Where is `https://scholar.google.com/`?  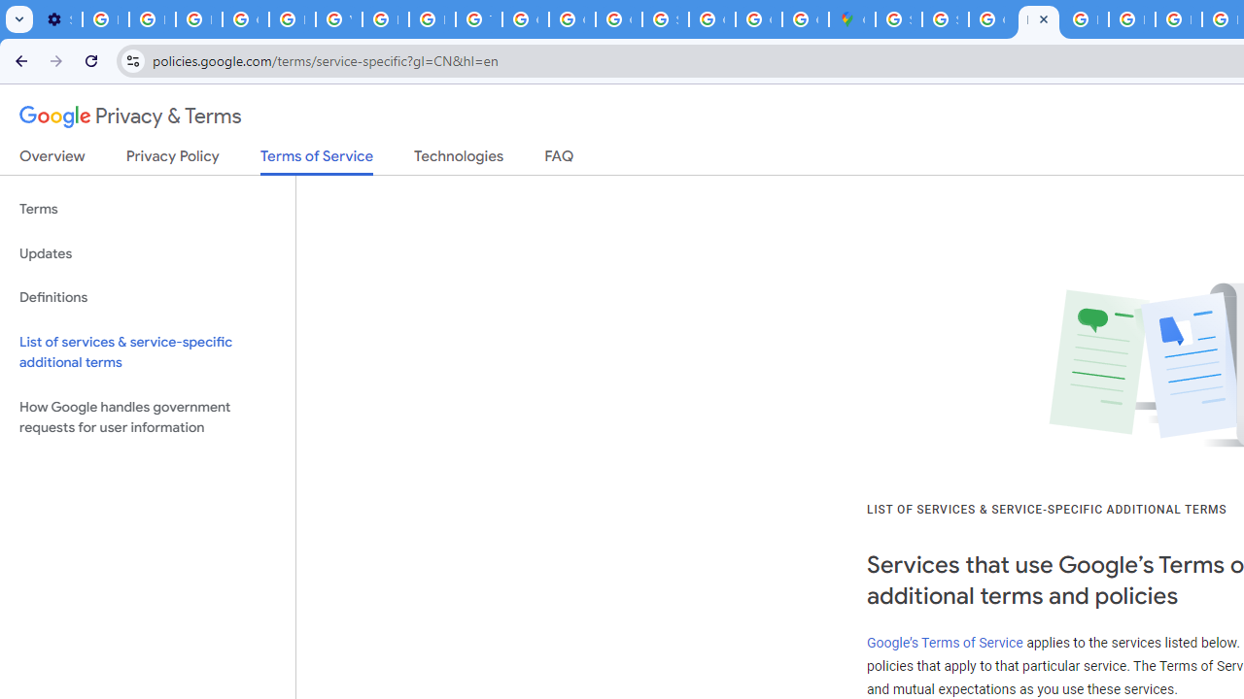
https://scholar.google.com/ is located at coordinates (385, 19).